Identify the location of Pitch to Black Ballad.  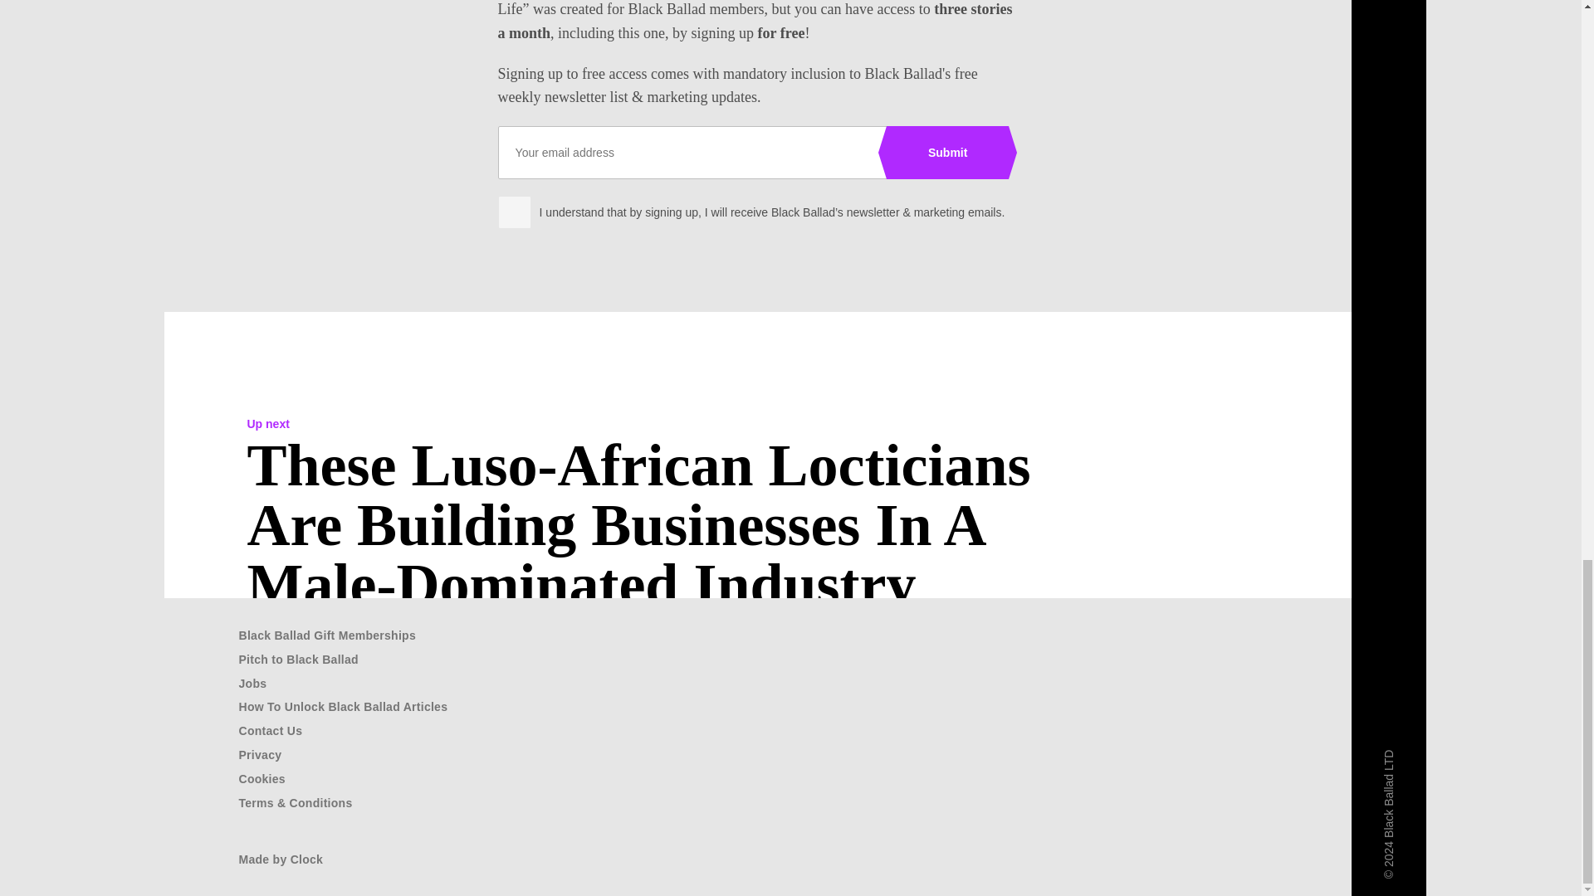
(299, 660).